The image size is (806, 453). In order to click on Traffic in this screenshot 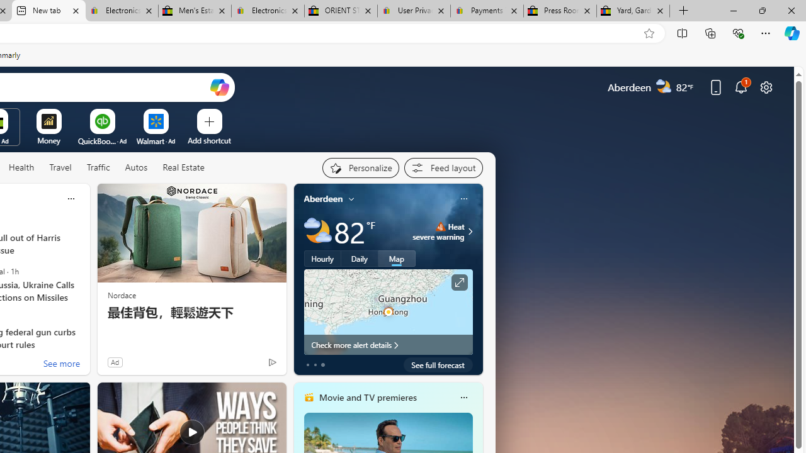, I will do `click(98, 168)`.